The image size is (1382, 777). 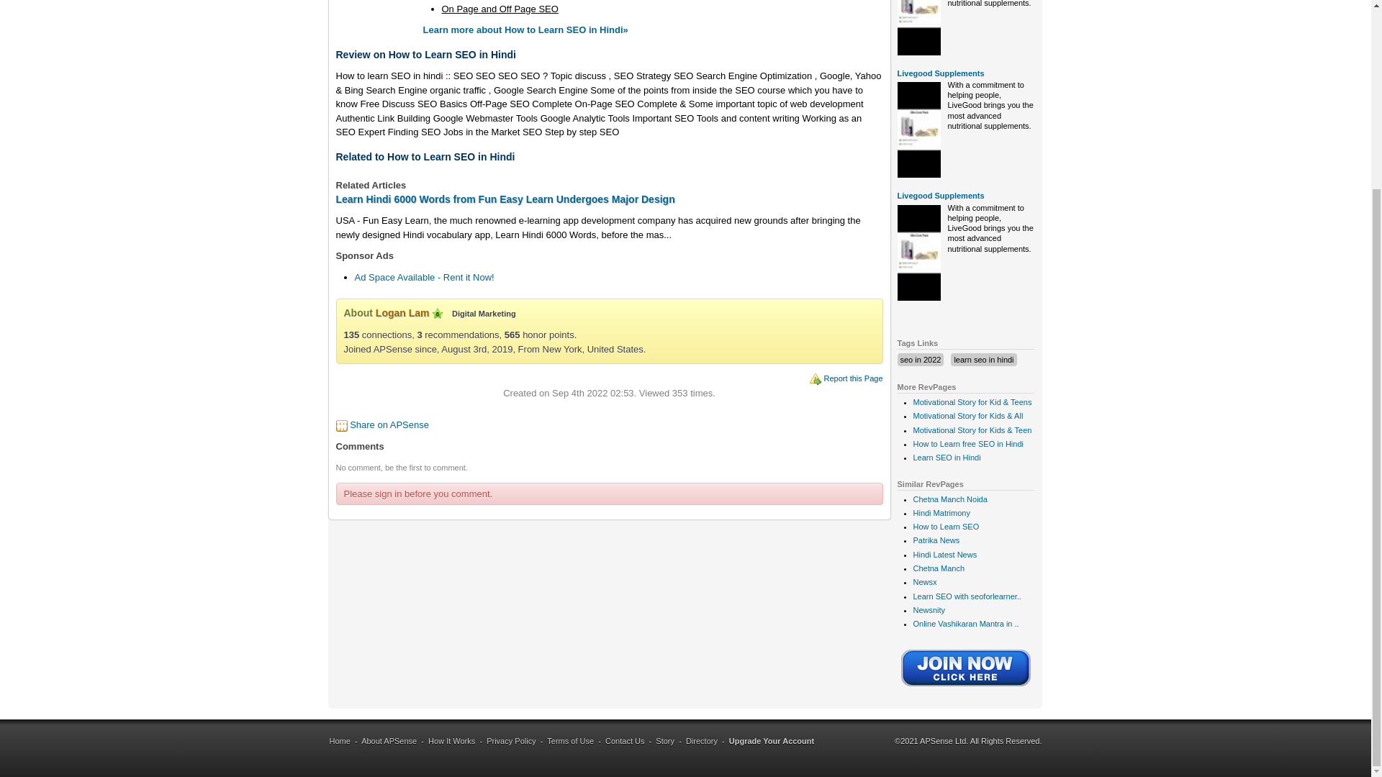 I want to click on Ad Space Available - Rent it Now!, so click(x=423, y=278).